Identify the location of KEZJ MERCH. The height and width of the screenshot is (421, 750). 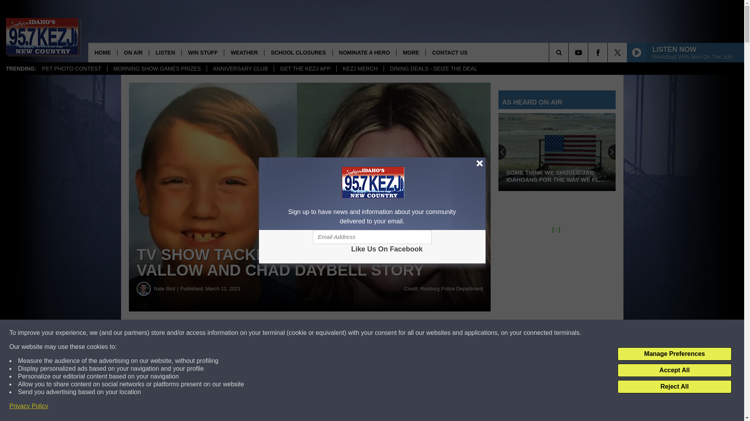
(359, 69).